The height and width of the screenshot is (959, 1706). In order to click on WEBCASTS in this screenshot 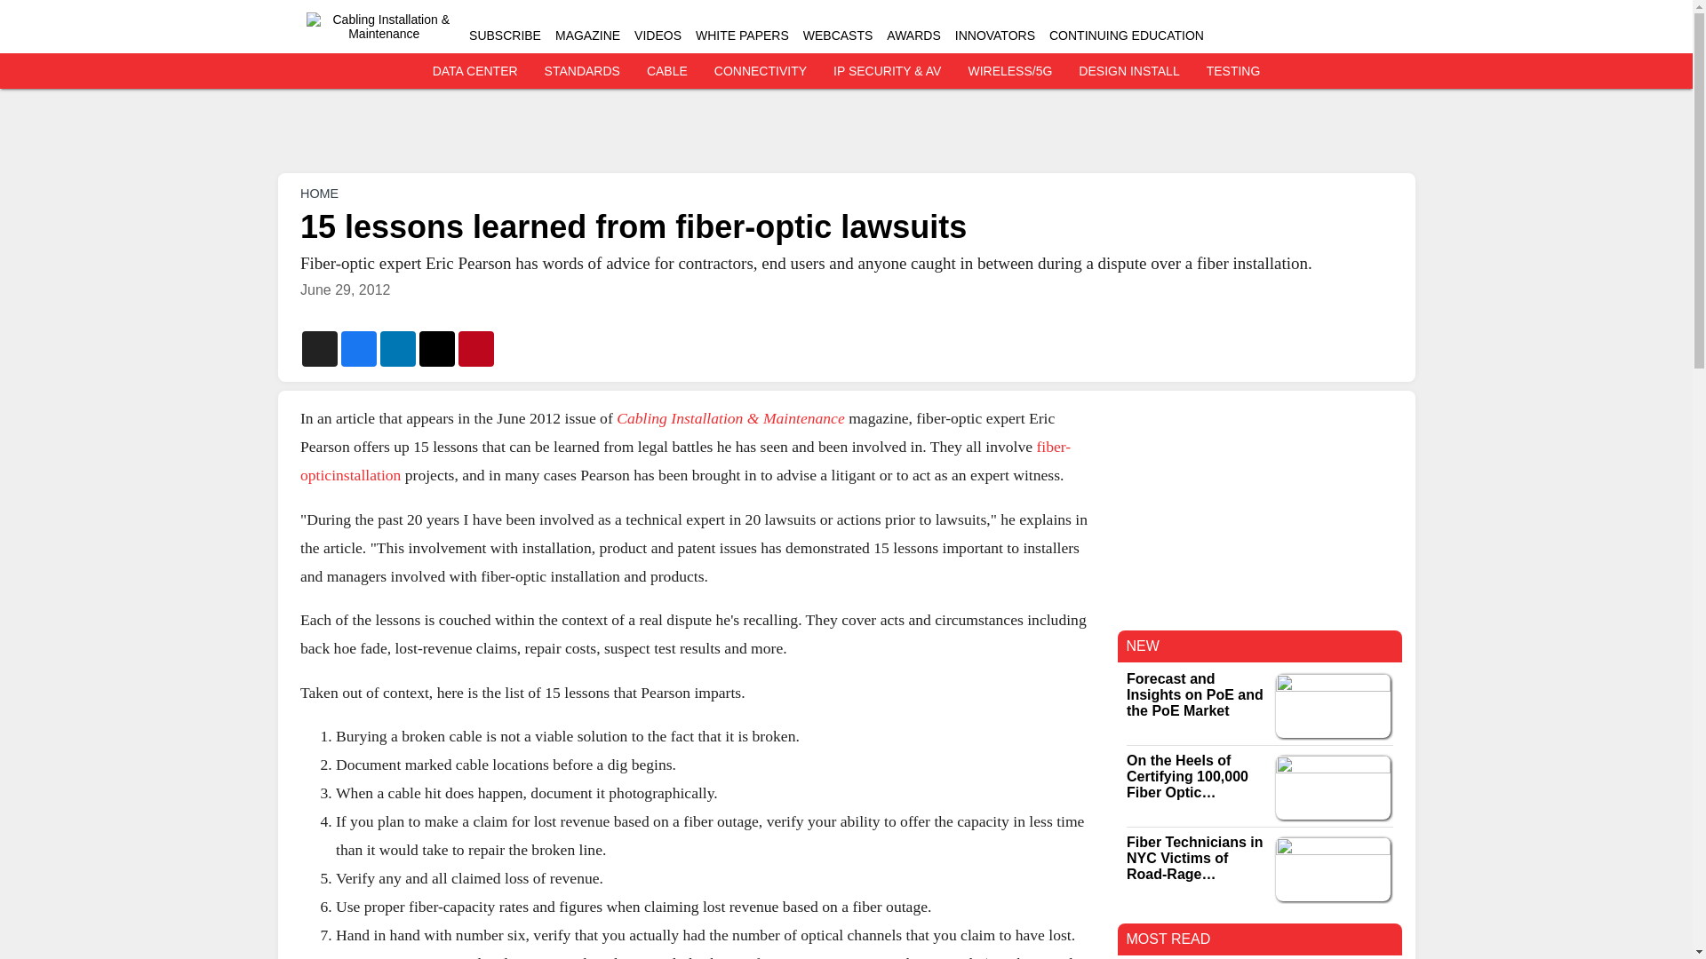, I will do `click(839, 36)`.